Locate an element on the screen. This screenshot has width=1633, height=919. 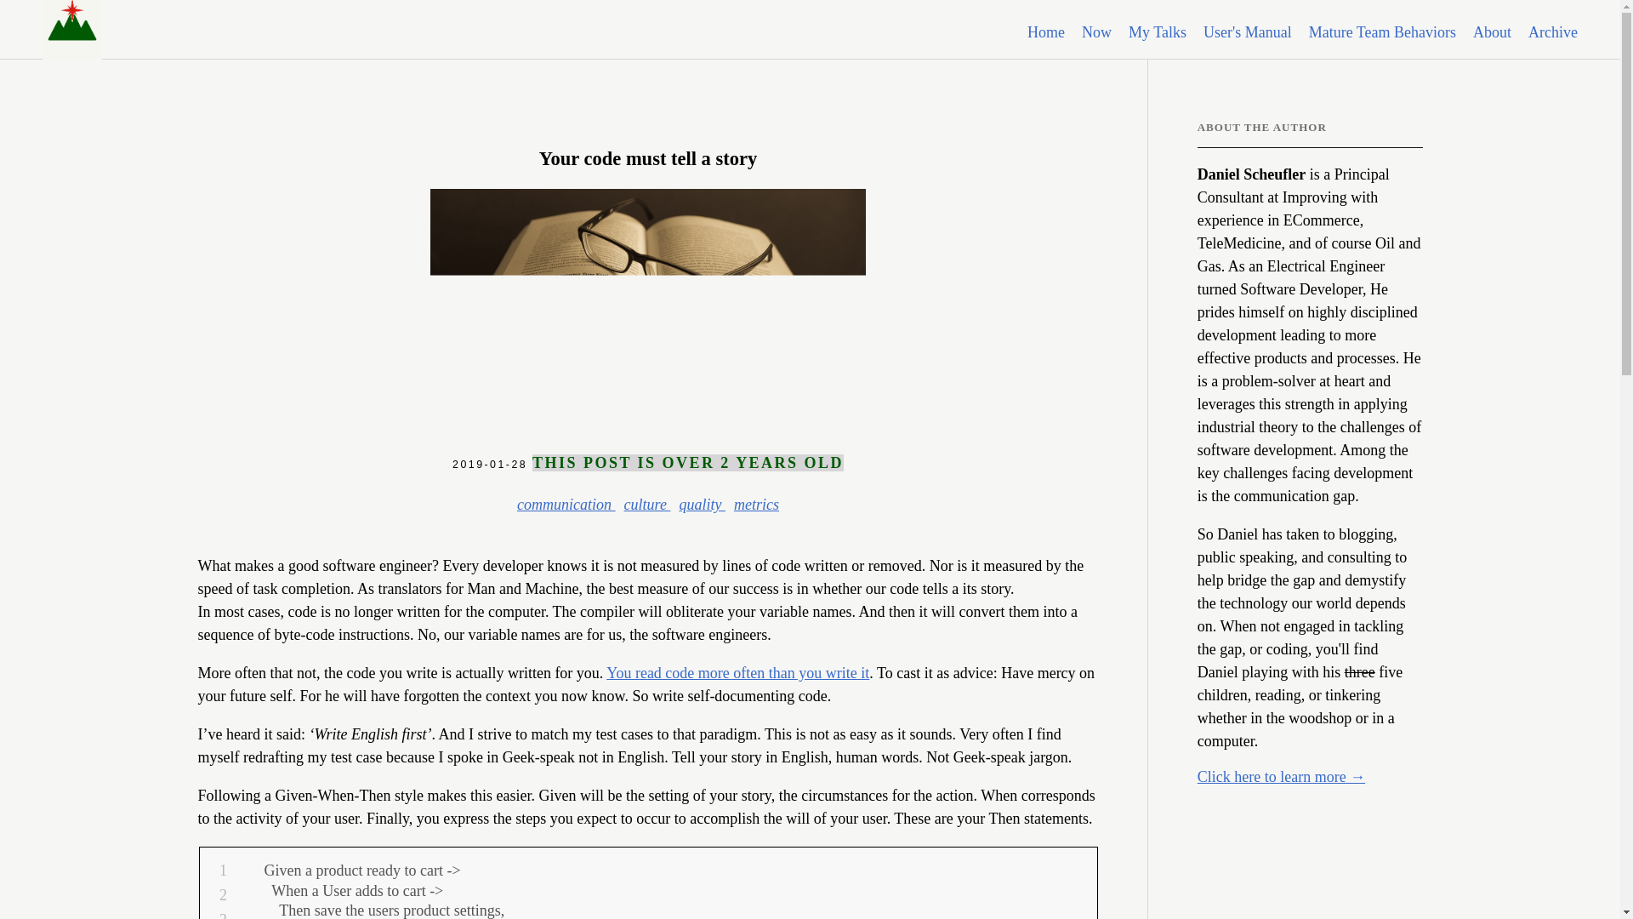
My Talks is located at coordinates (1157, 32).